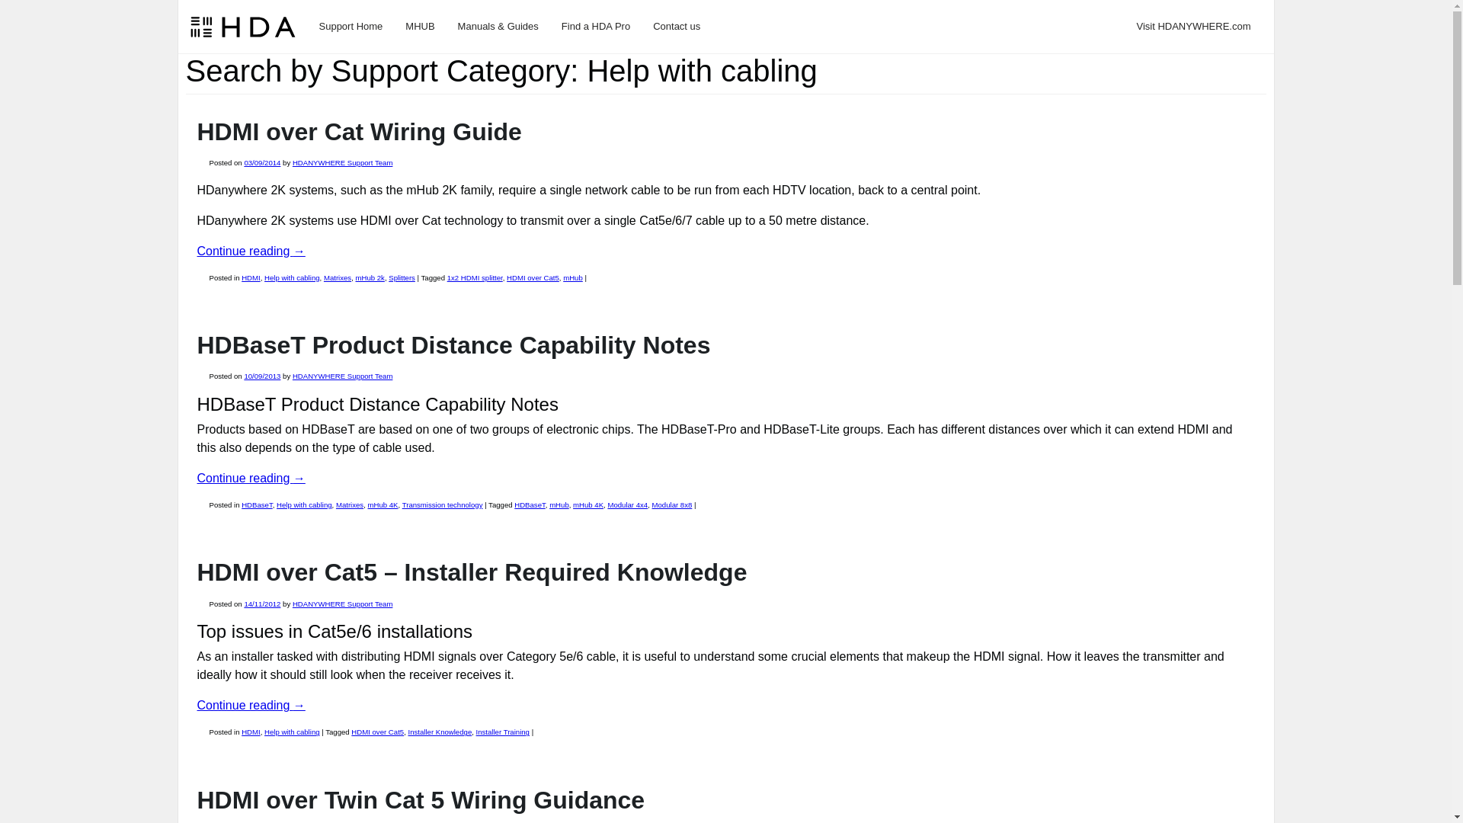  What do you see at coordinates (250, 277) in the screenshot?
I see `HDMI` at bounding box center [250, 277].